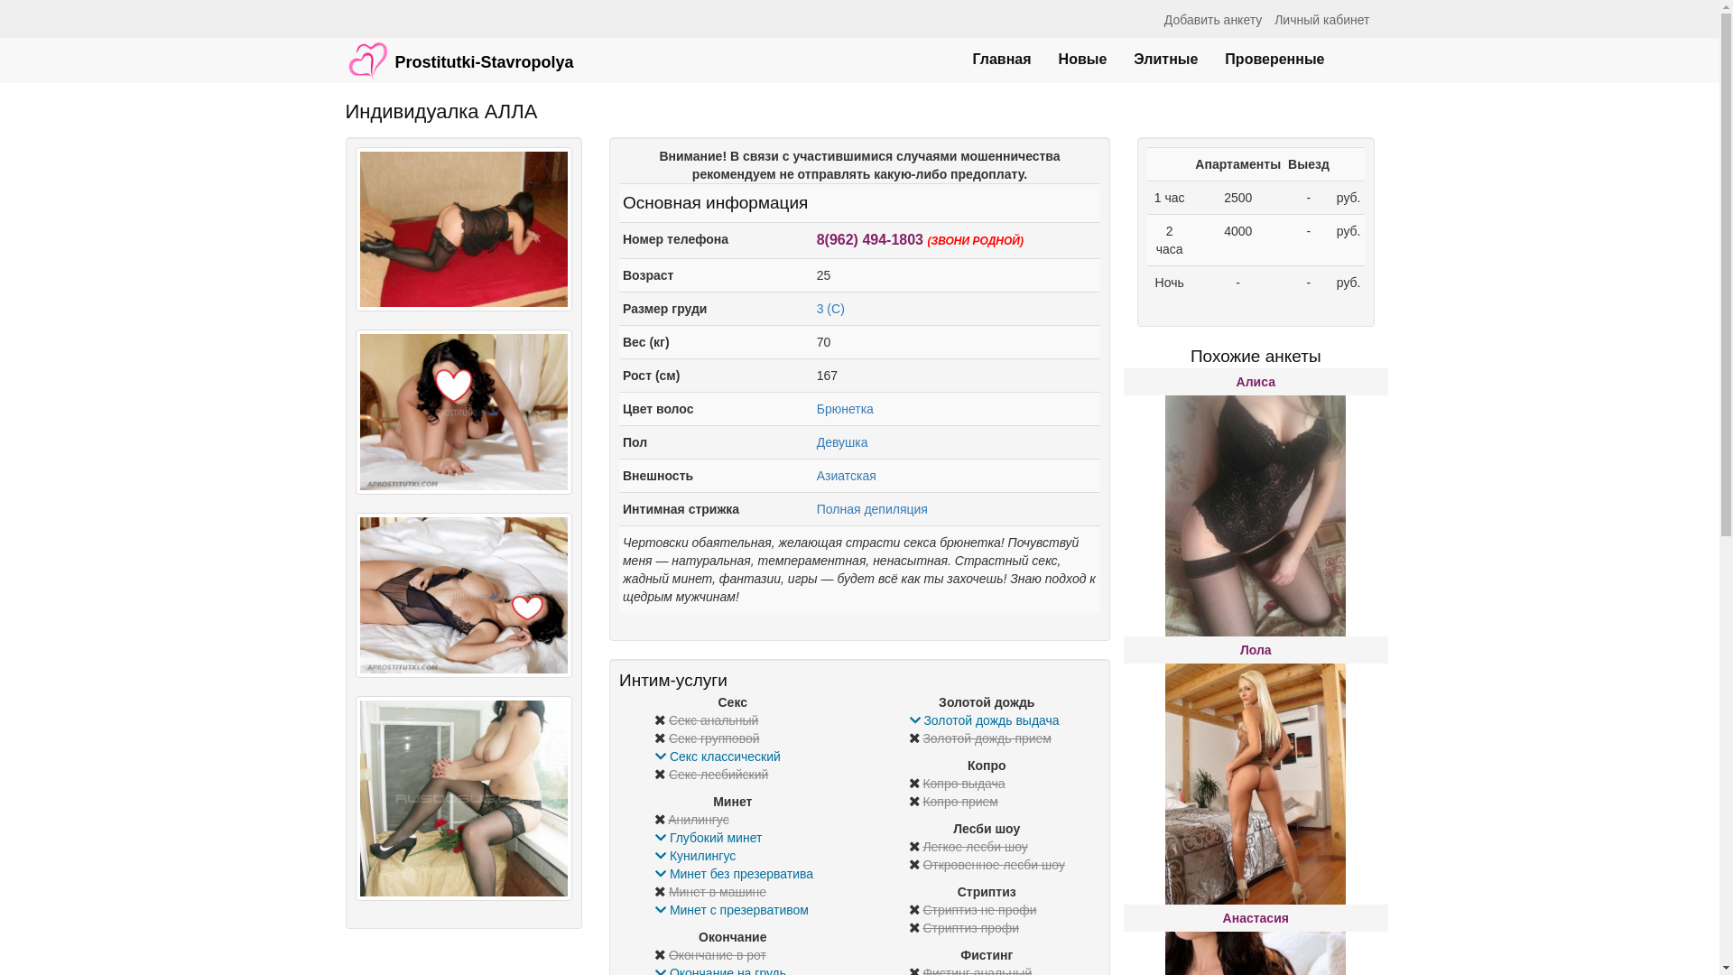 This screenshot has width=1733, height=975. Describe the element at coordinates (460, 51) in the screenshot. I see `Prostitutki-Stavropolya` at that location.